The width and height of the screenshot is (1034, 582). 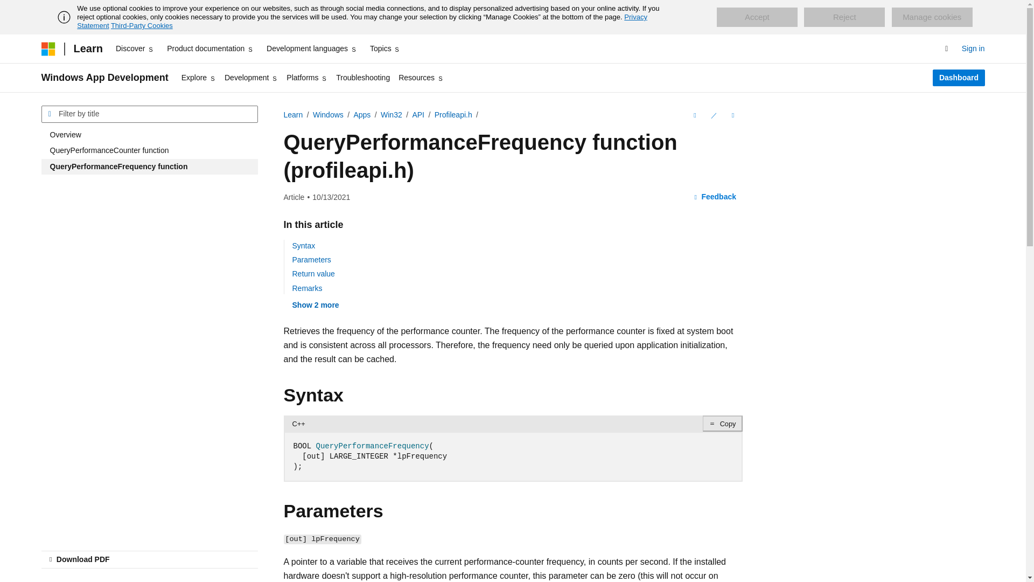 I want to click on Reject, so click(x=844, y=17).